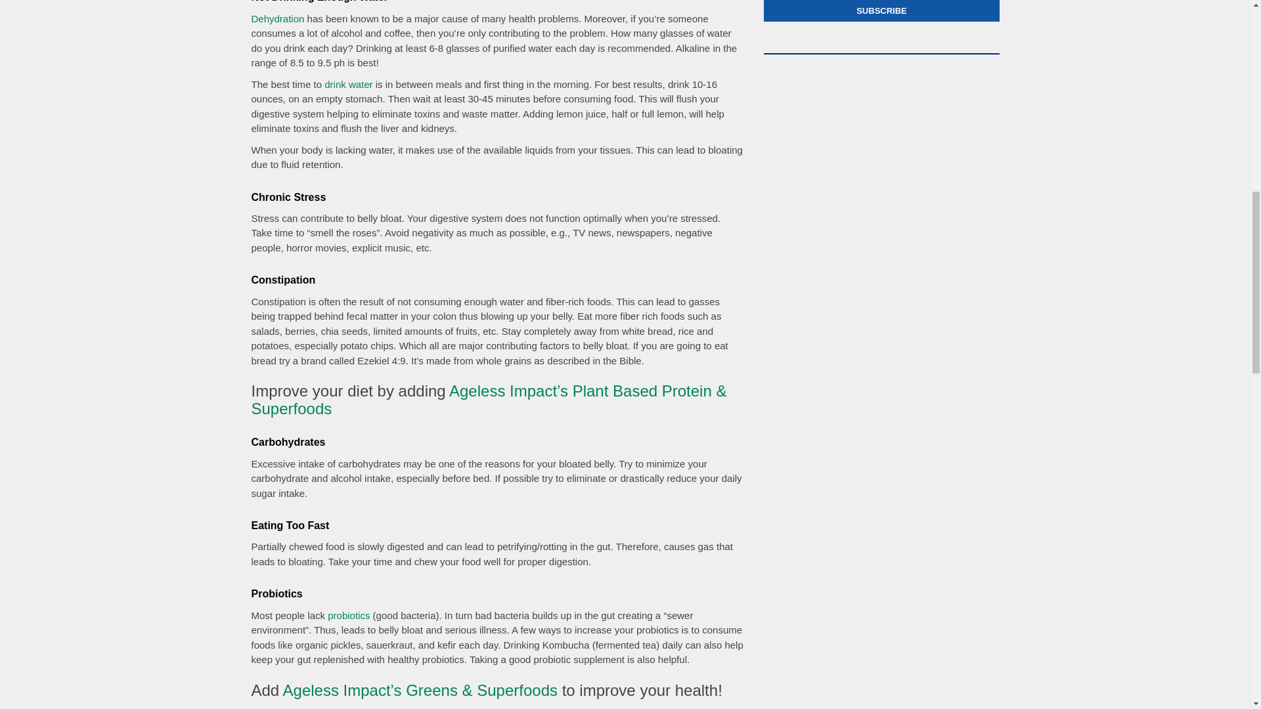  Describe the element at coordinates (277, 18) in the screenshot. I see `Dehydration` at that location.